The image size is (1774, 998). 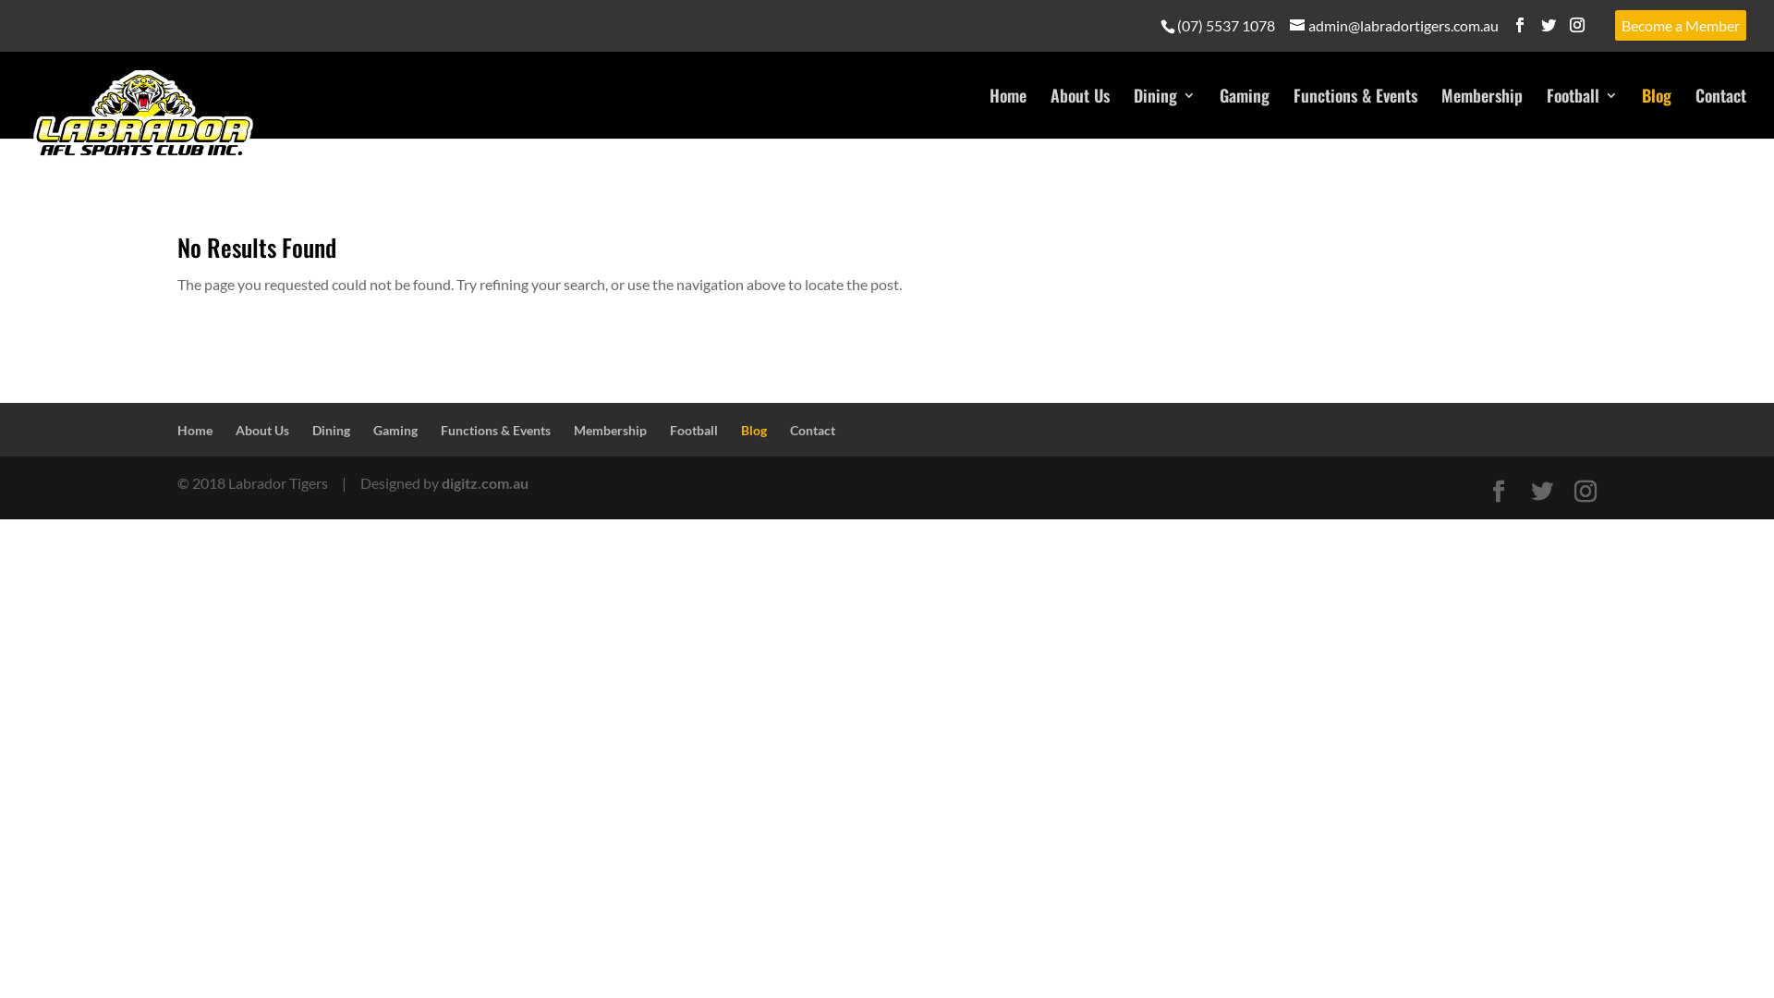 What do you see at coordinates (813, 431) in the screenshot?
I see `Contact` at bounding box center [813, 431].